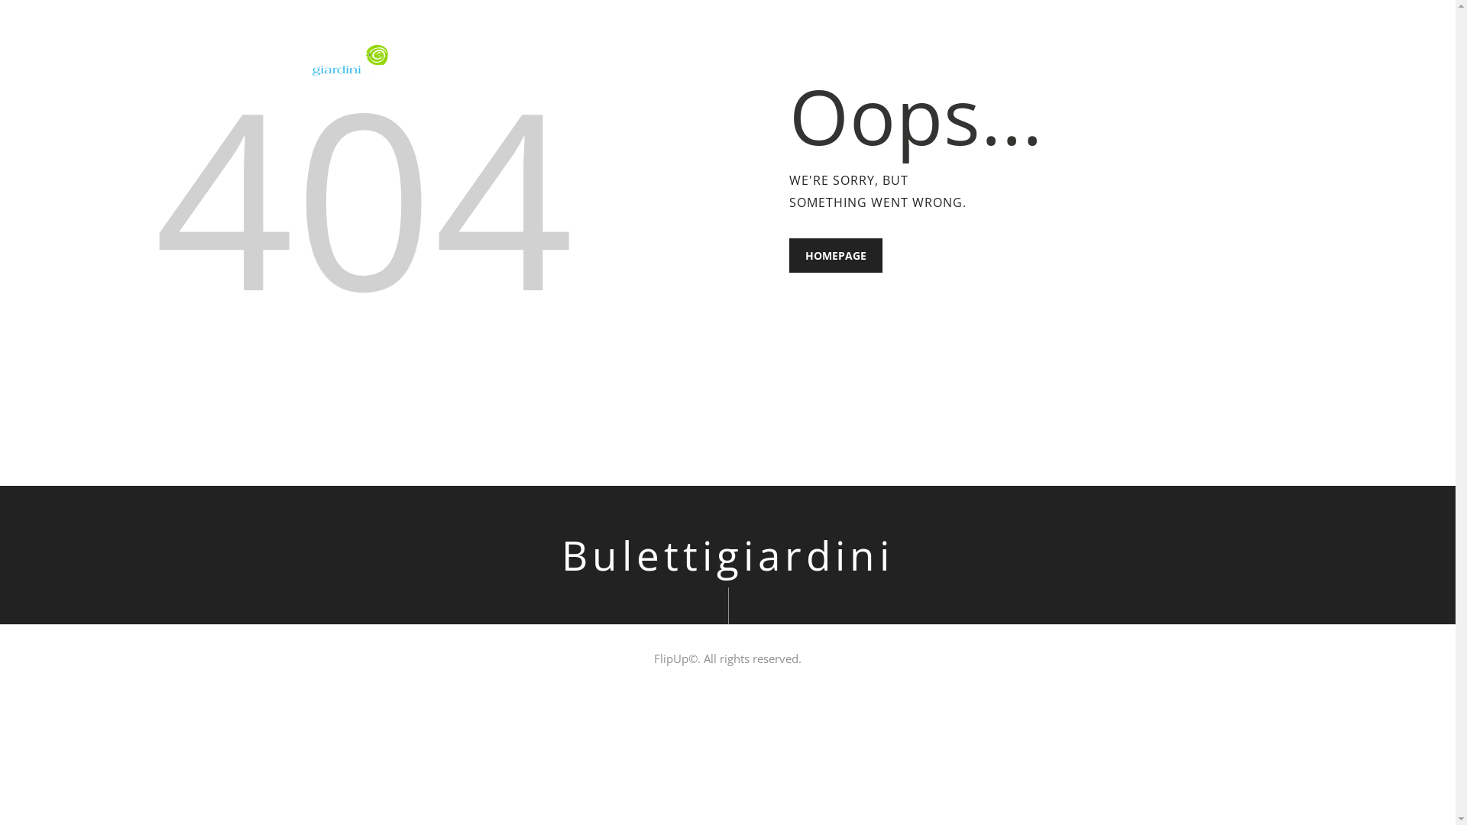  I want to click on CONTATTI, so click(1127, 60).